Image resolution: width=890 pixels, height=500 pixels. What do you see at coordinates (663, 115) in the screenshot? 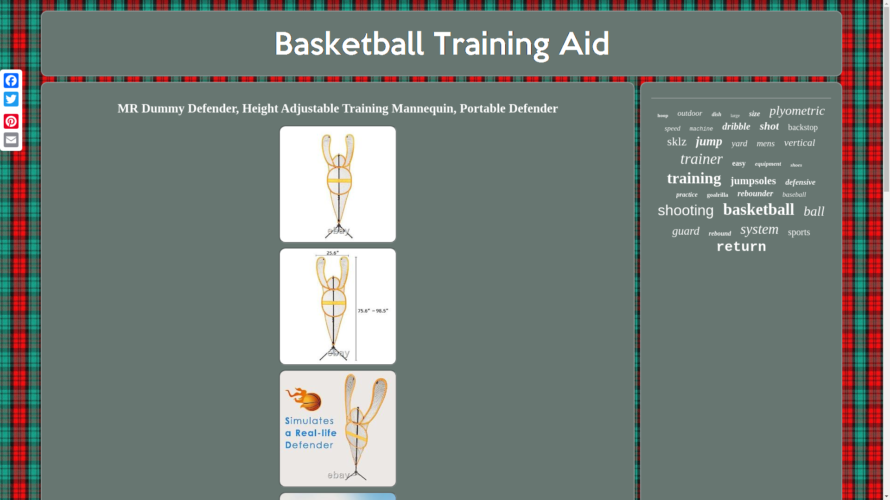
I see `hoop` at bounding box center [663, 115].